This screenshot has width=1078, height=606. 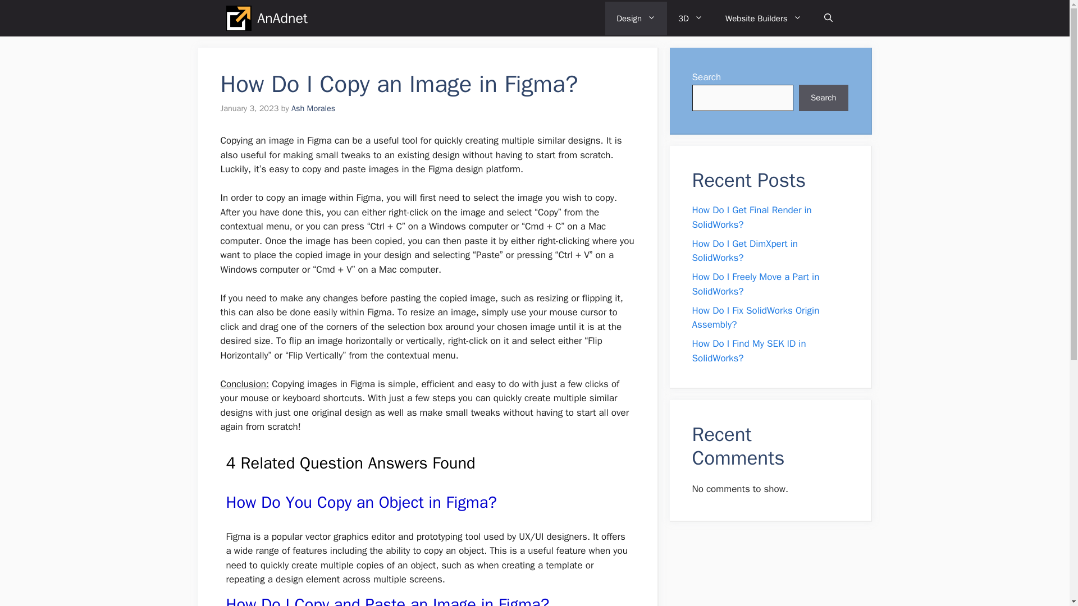 What do you see at coordinates (823, 98) in the screenshot?
I see `Search` at bounding box center [823, 98].